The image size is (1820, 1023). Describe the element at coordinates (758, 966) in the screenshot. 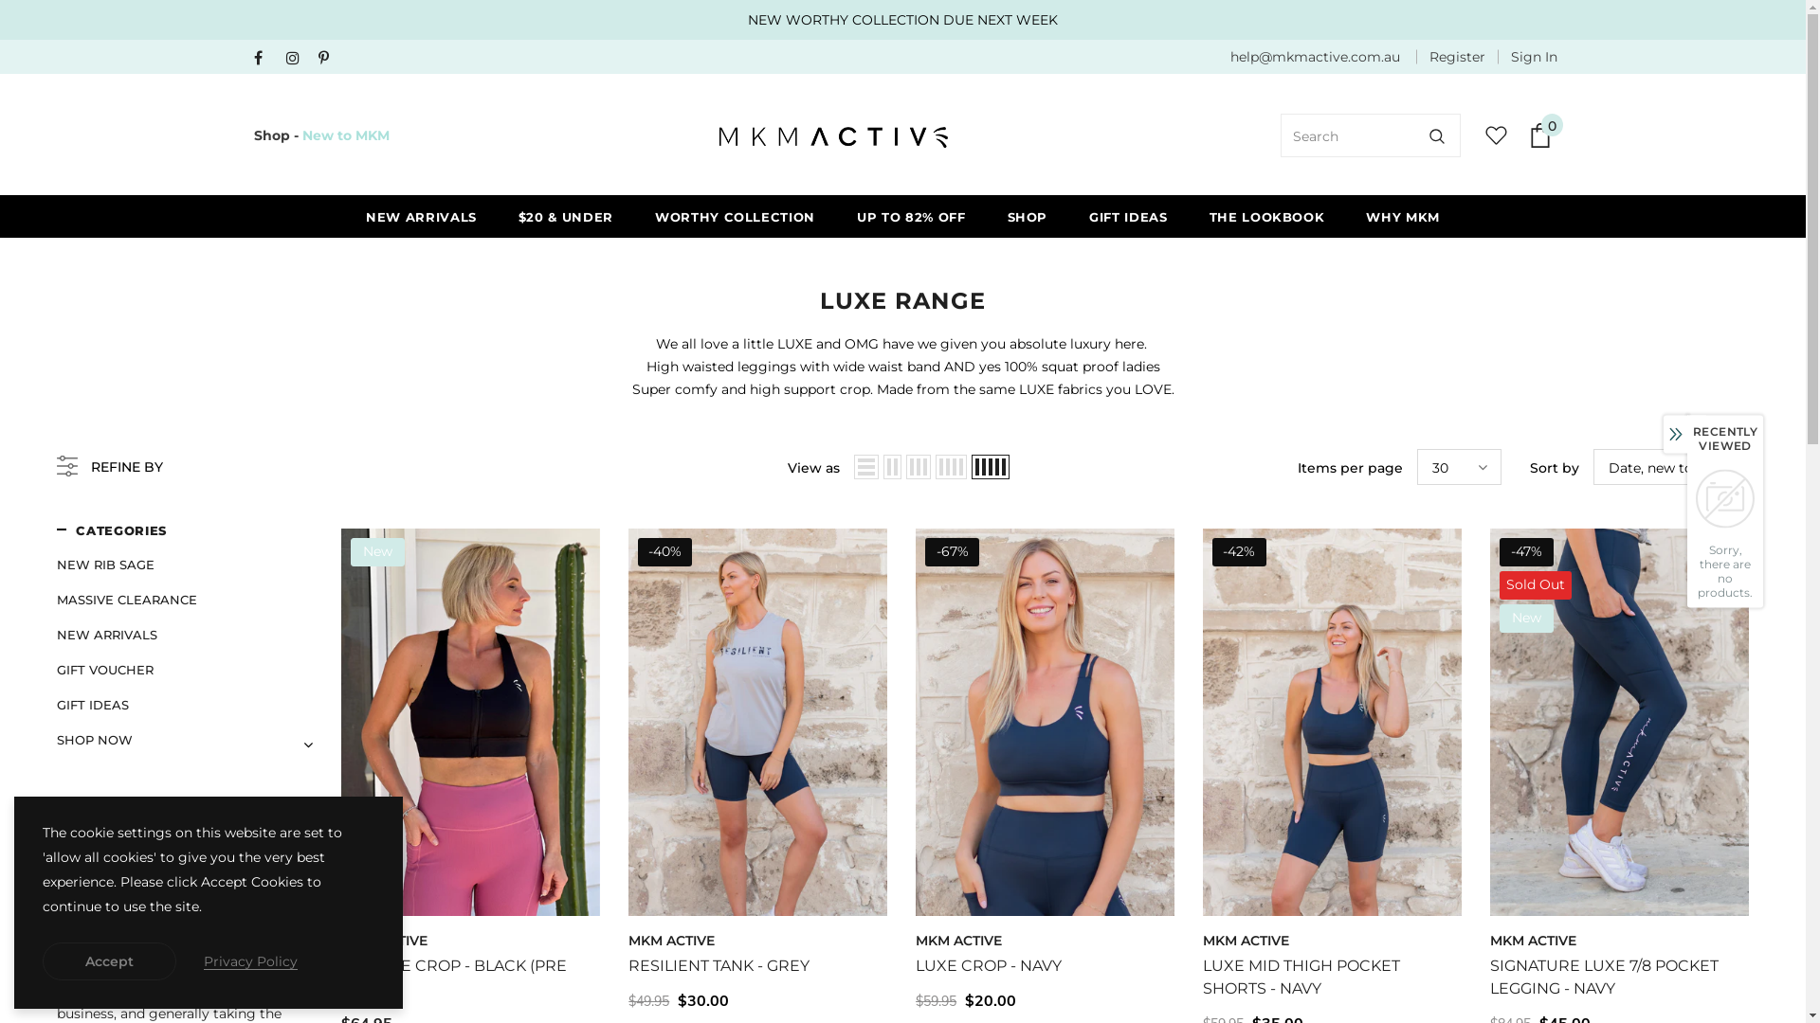

I see `RESILIENT TANK - GREY` at that location.